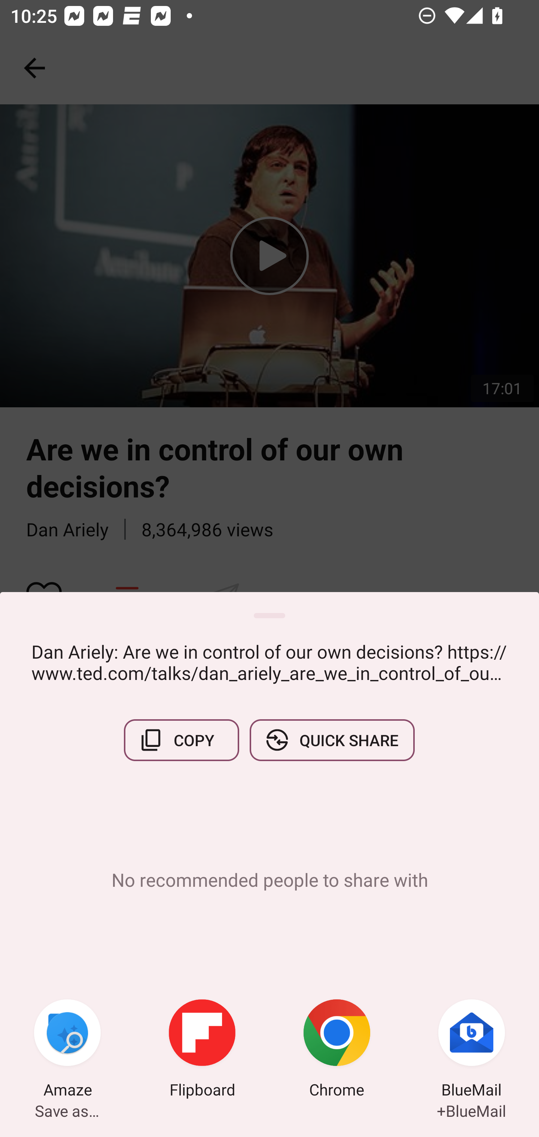  I want to click on QUICK SHARE, so click(332, 740).